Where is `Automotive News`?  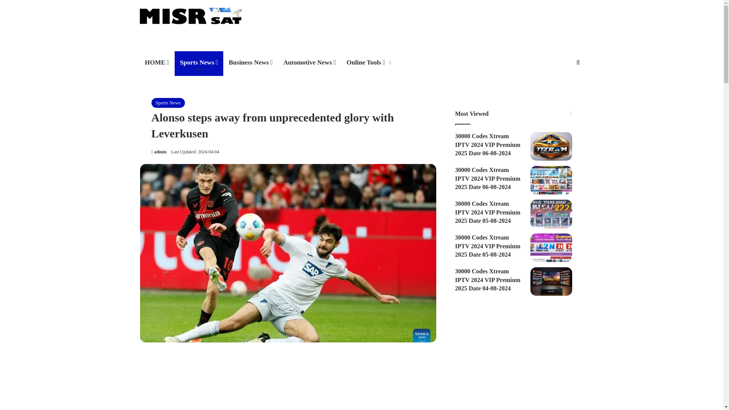
Automotive News is located at coordinates (309, 63).